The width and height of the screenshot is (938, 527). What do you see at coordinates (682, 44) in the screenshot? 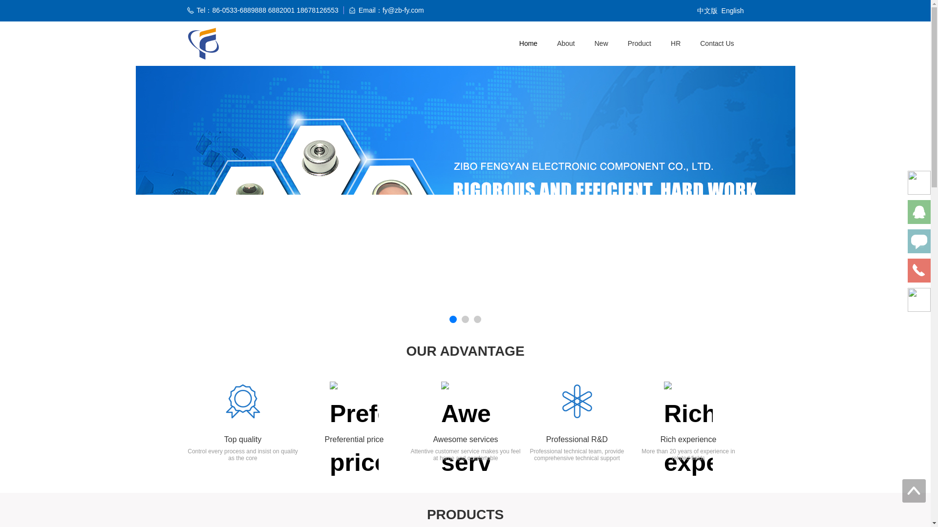
I see `Product` at bounding box center [682, 44].